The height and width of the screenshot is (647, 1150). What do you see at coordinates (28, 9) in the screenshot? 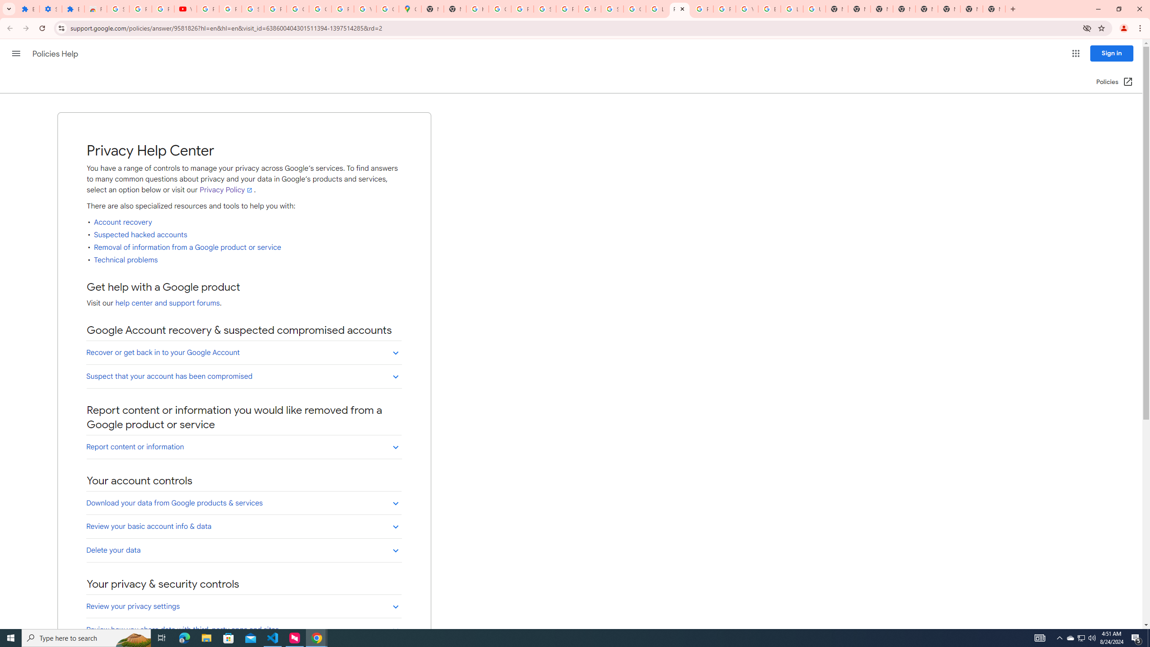
I see `Extensions` at bounding box center [28, 9].